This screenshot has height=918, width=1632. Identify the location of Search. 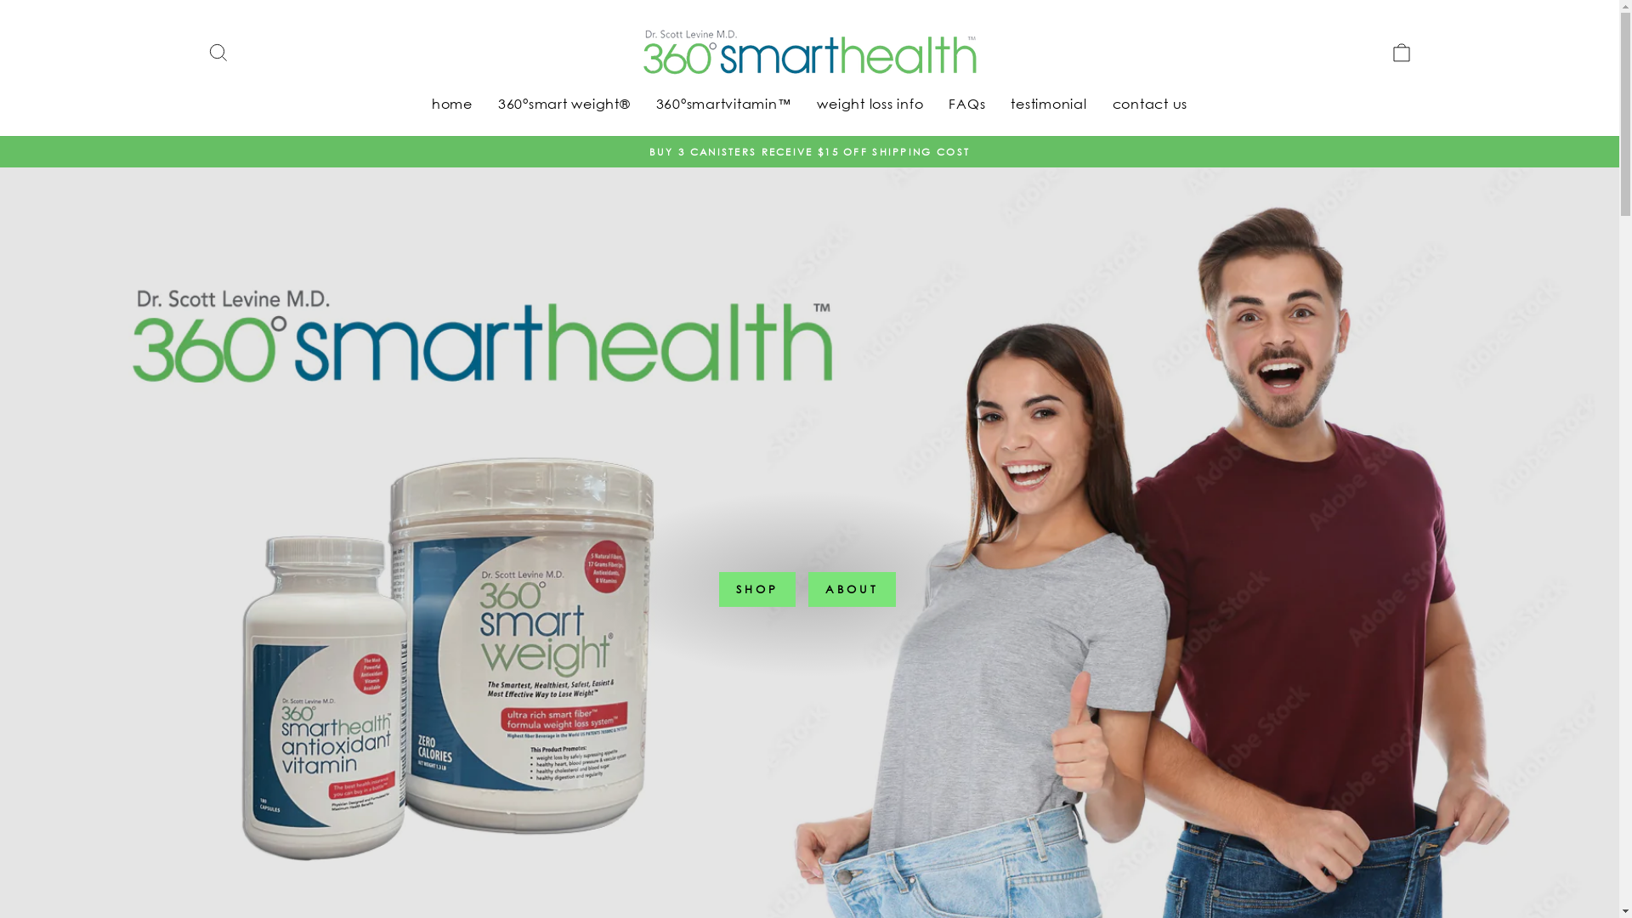
(218, 53).